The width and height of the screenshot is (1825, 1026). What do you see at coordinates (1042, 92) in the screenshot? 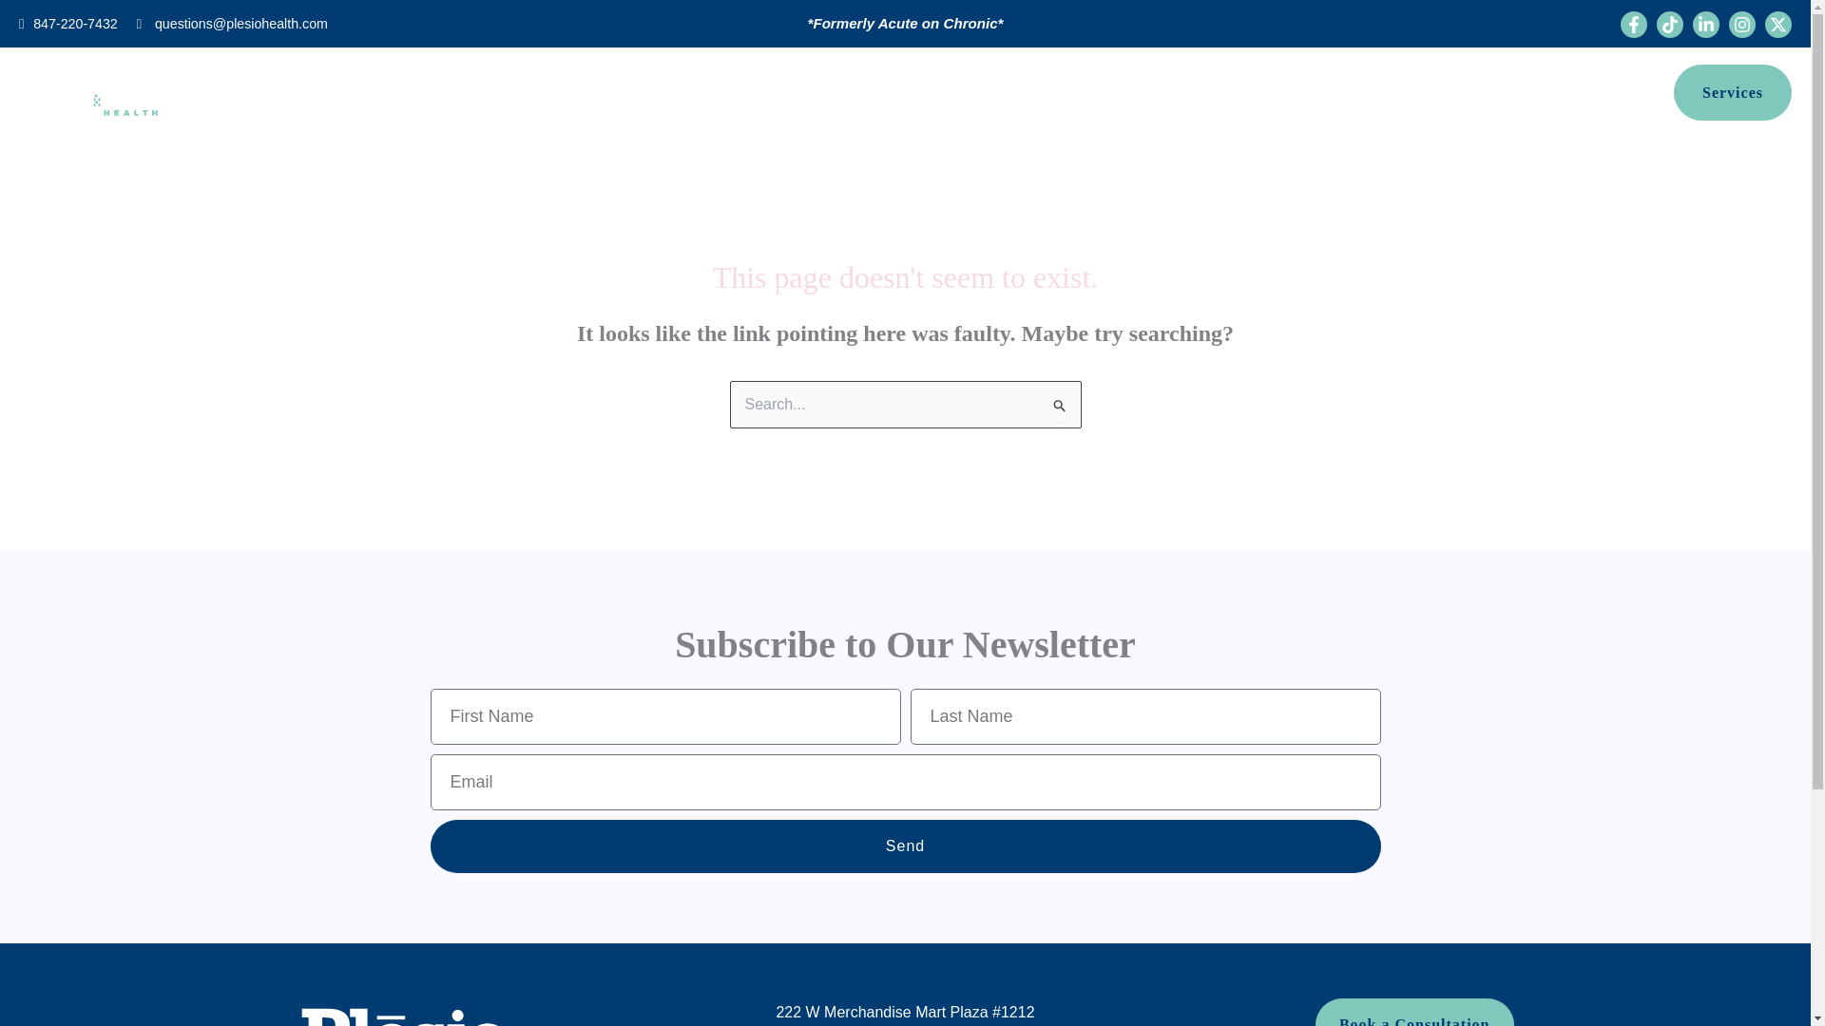
I see `Events` at bounding box center [1042, 92].